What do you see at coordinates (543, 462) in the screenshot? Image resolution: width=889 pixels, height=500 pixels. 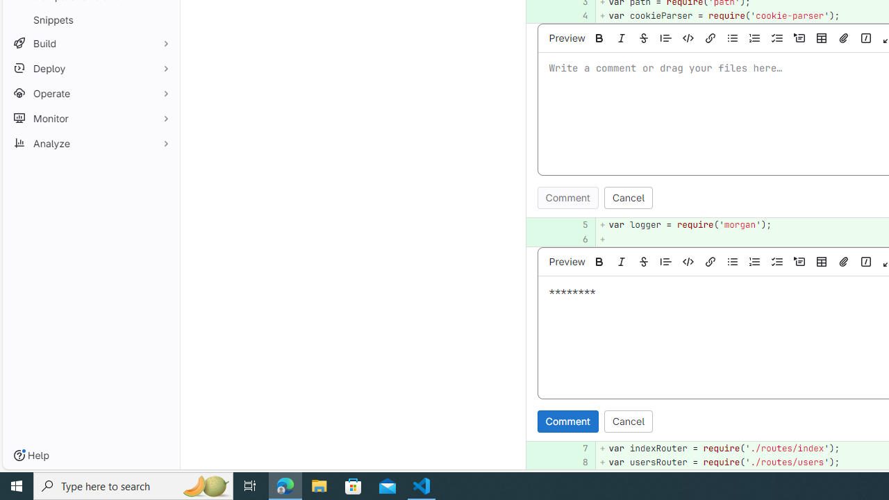 I see `Add a comment to this line ` at bounding box center [543, 462].